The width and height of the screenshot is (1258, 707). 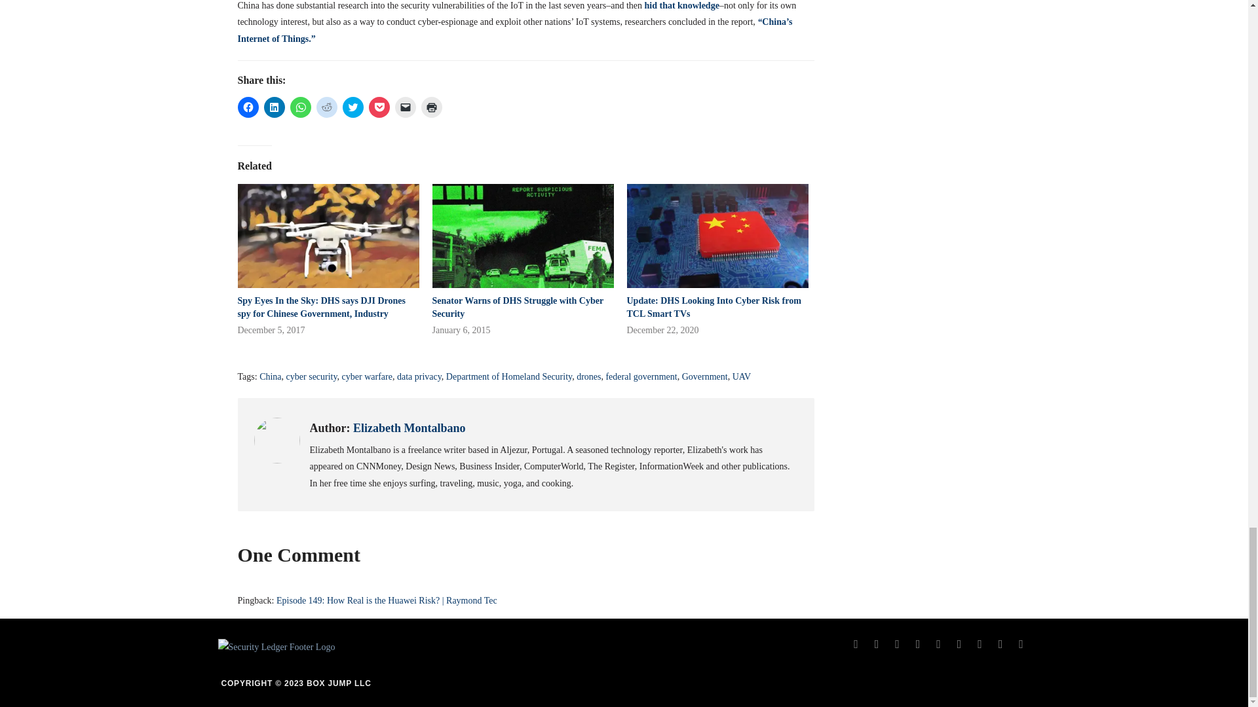 What do you see at coordinates (273, 107) in the screenshot?
I see `Click to share on LinkedIn` at bounding box center [273, 107].